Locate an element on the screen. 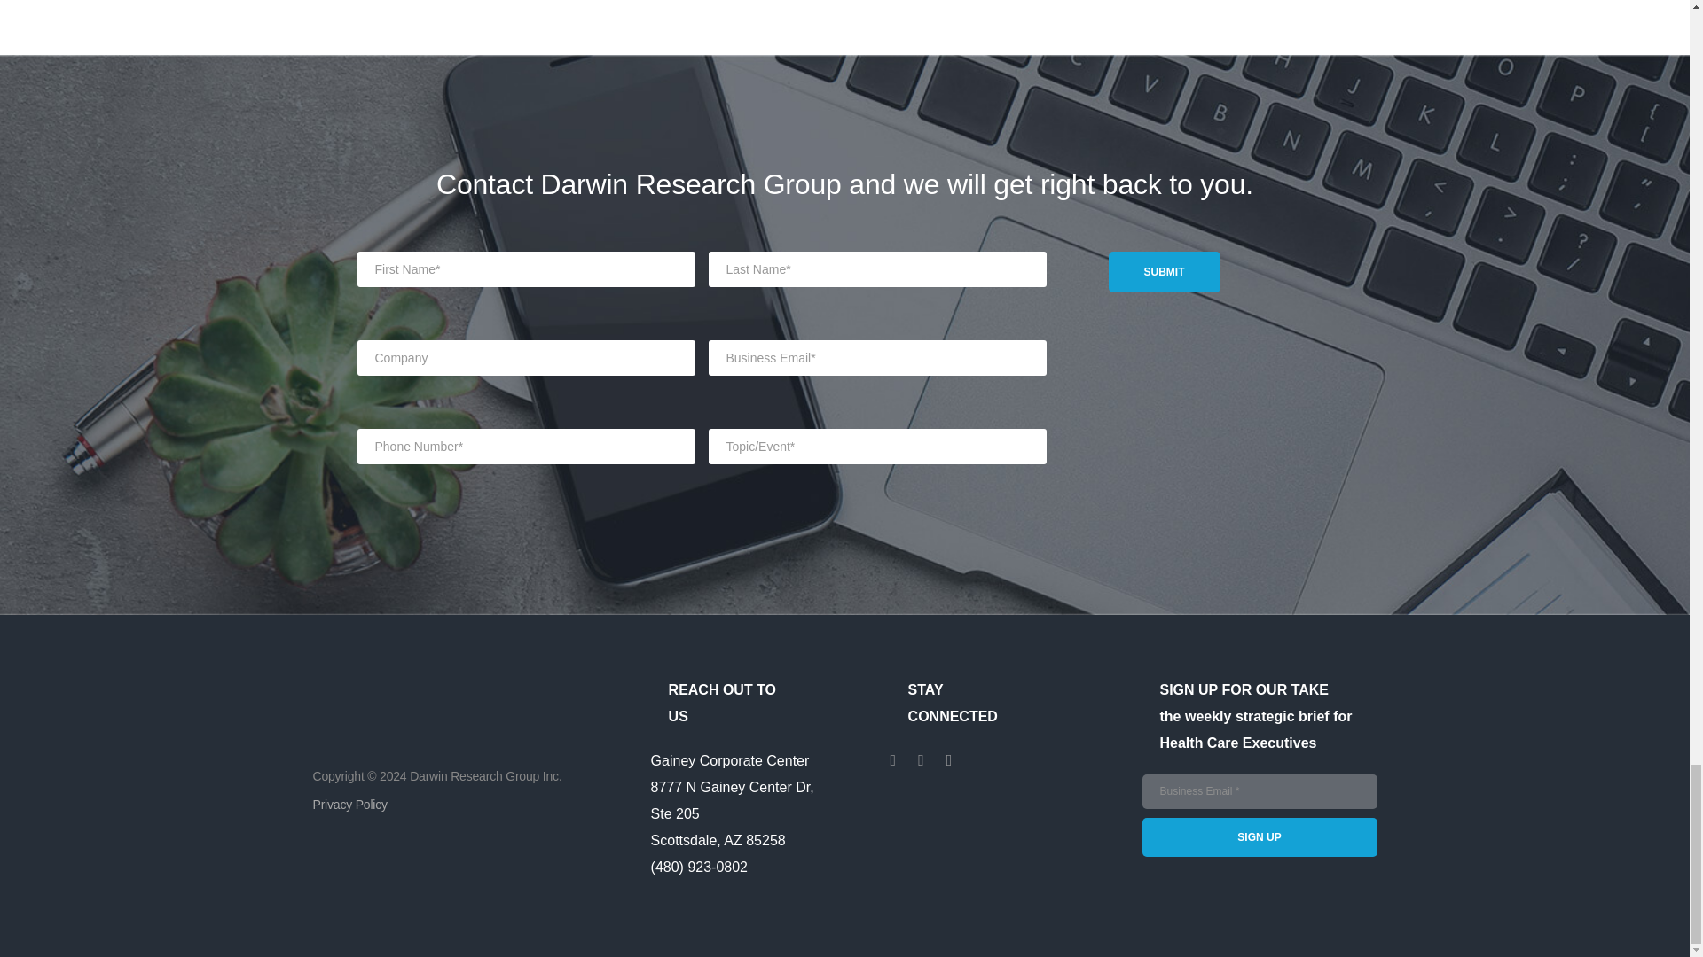 This screenshot has height=957, width=1703. Sign Up is located at coordinates (1260, 836).